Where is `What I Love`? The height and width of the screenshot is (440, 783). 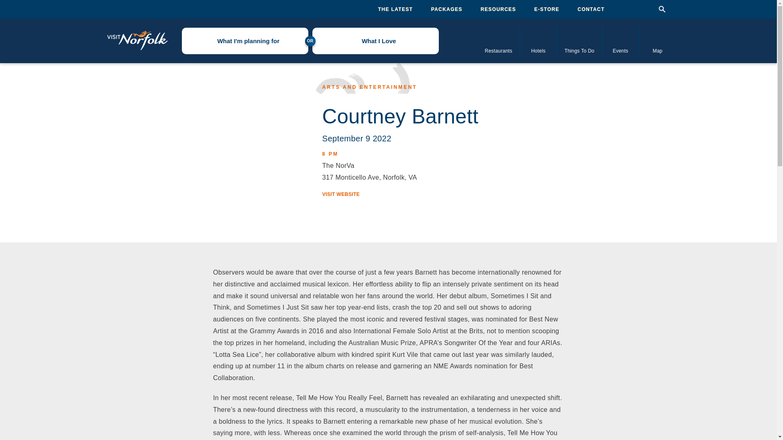
What I Love is located at coordinates (375, 41).